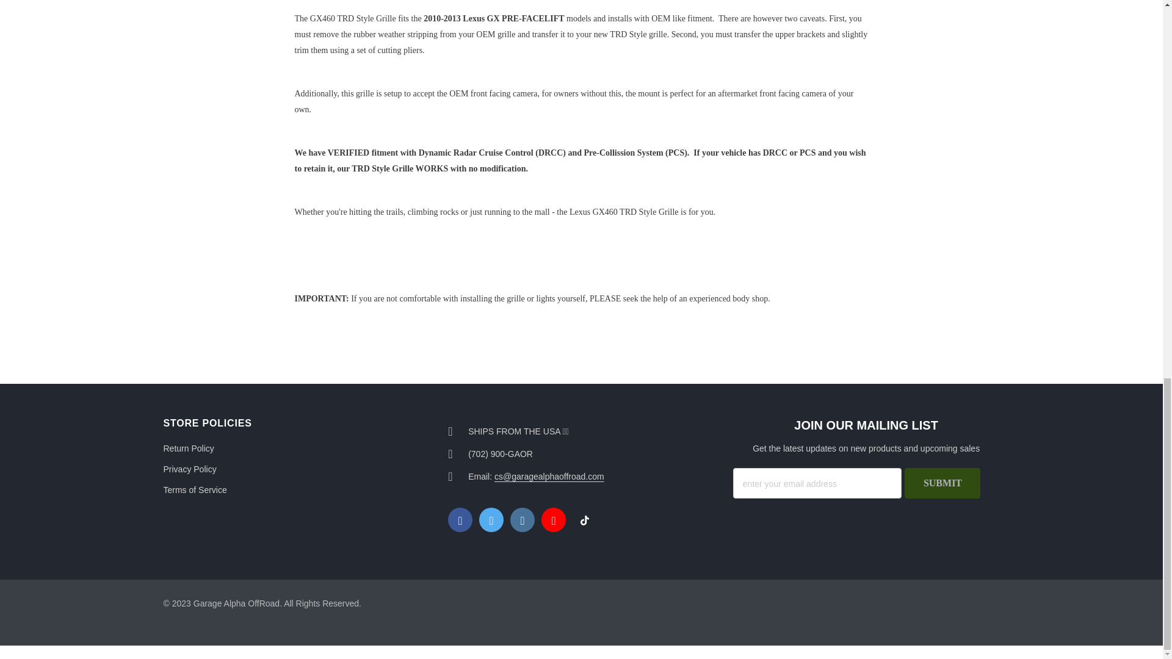  Describe the element at coordinates (195, 489) in the screenshot. I see `Terms of Service` at that location.